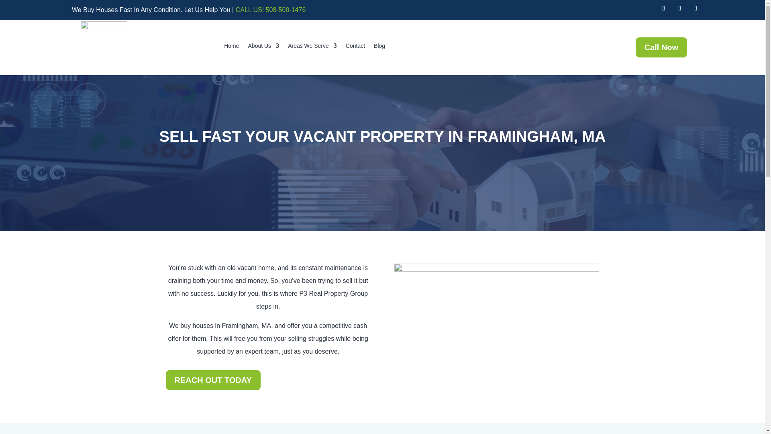 Image resolution: width=771 pixels, height=434 pixels. Describe the element at coordinates (696, 8) in the screenshot. I see `Follow on LinkedIn` at that location.